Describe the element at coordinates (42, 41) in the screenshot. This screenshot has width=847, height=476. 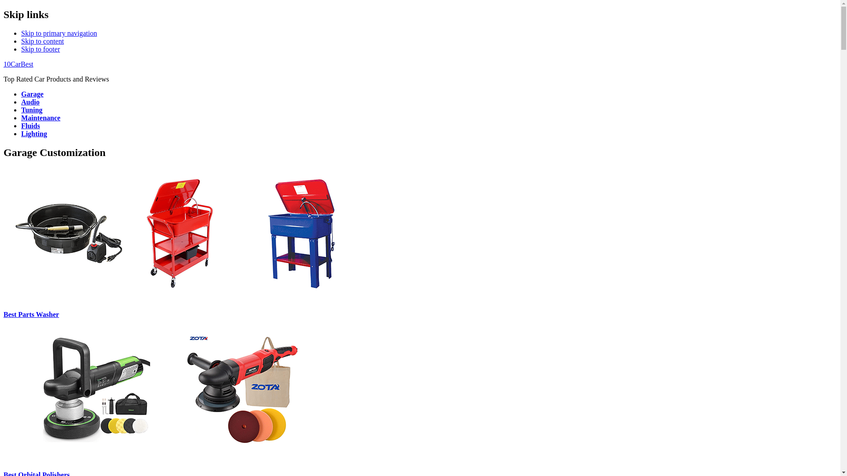
I see `Skip to content` at that location.